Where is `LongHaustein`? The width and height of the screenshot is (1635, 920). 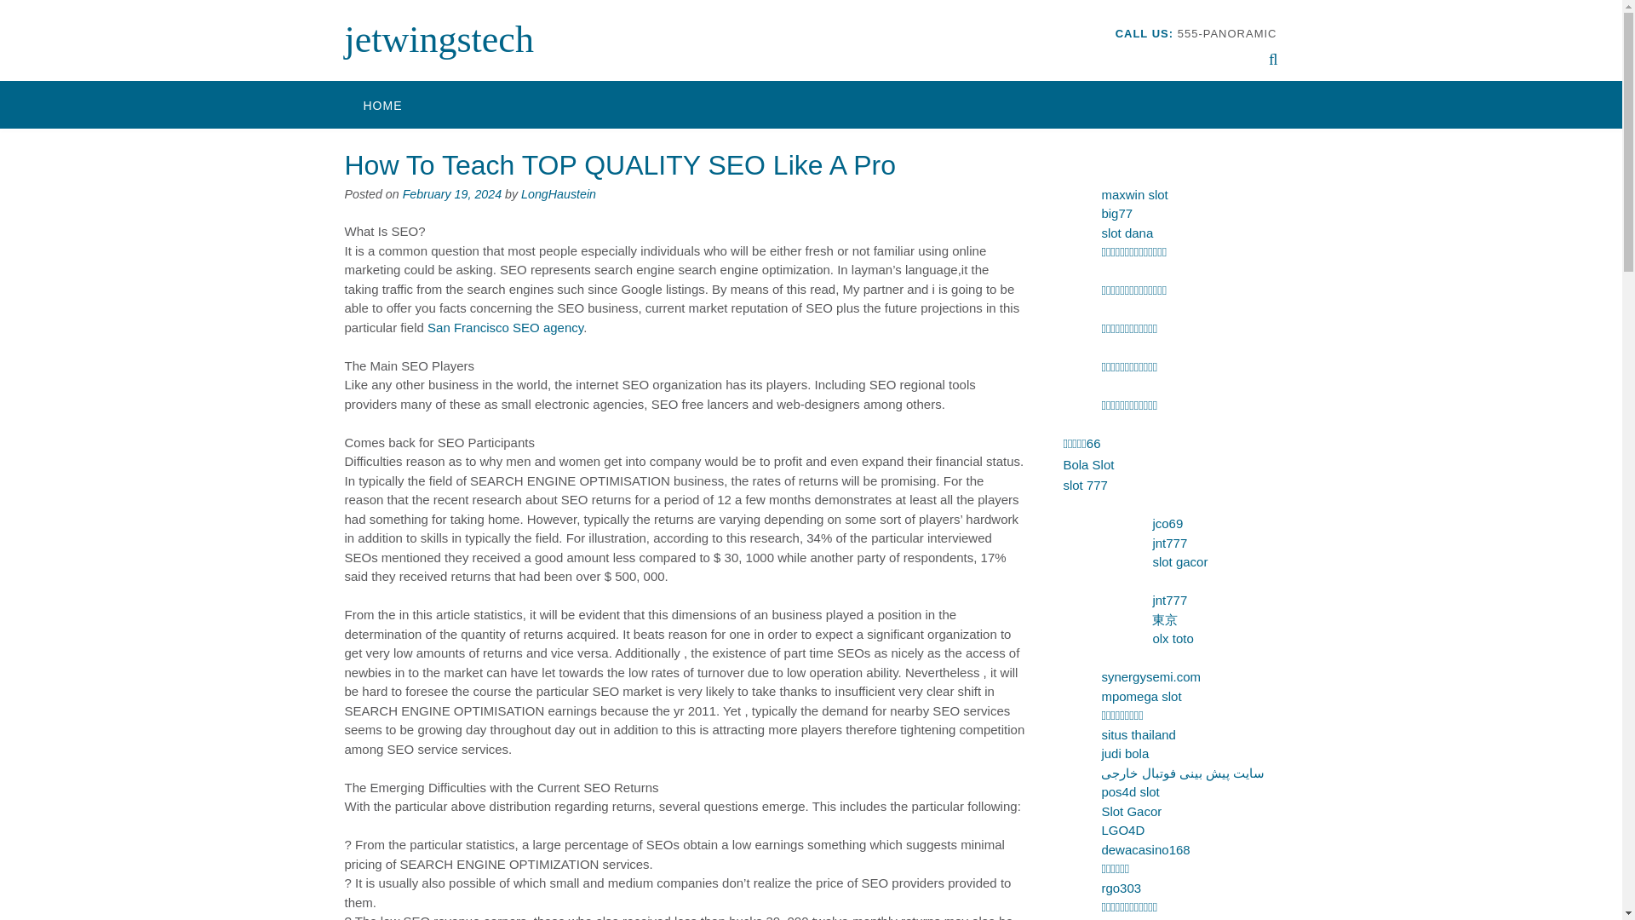 LongHaustein is located at coordinates (559, 194).